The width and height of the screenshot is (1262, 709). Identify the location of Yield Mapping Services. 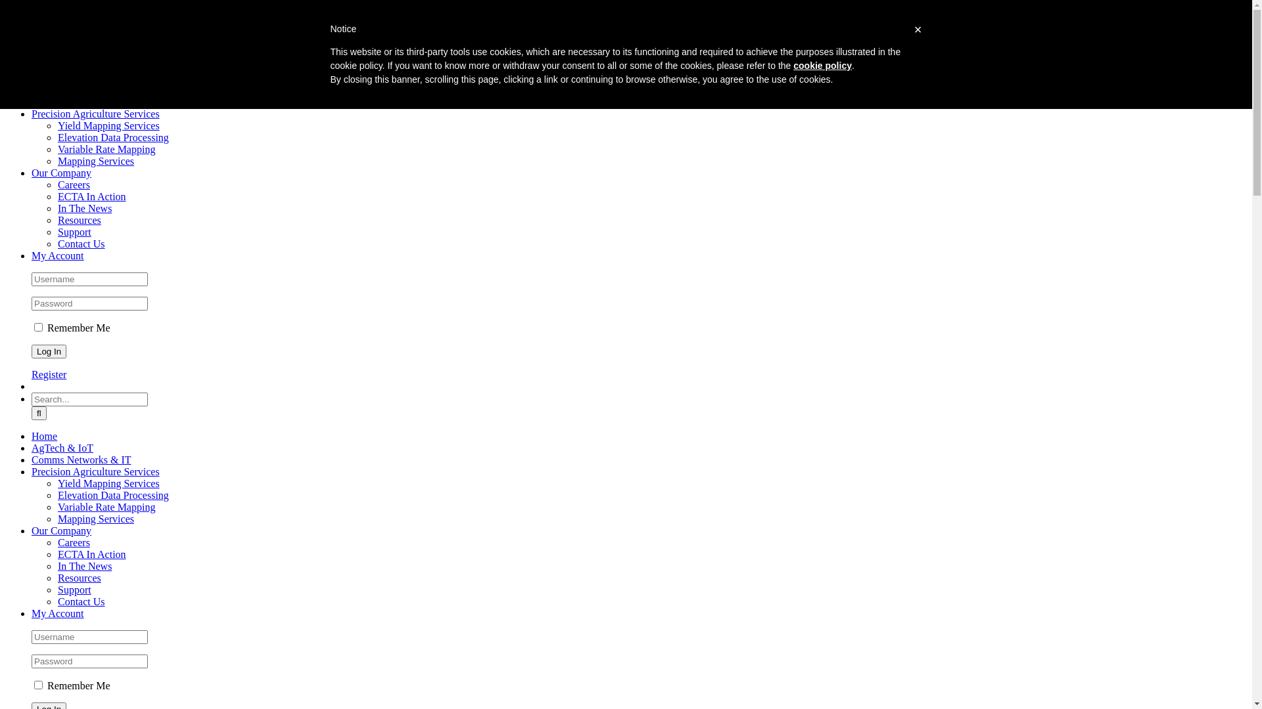
(109, 483).